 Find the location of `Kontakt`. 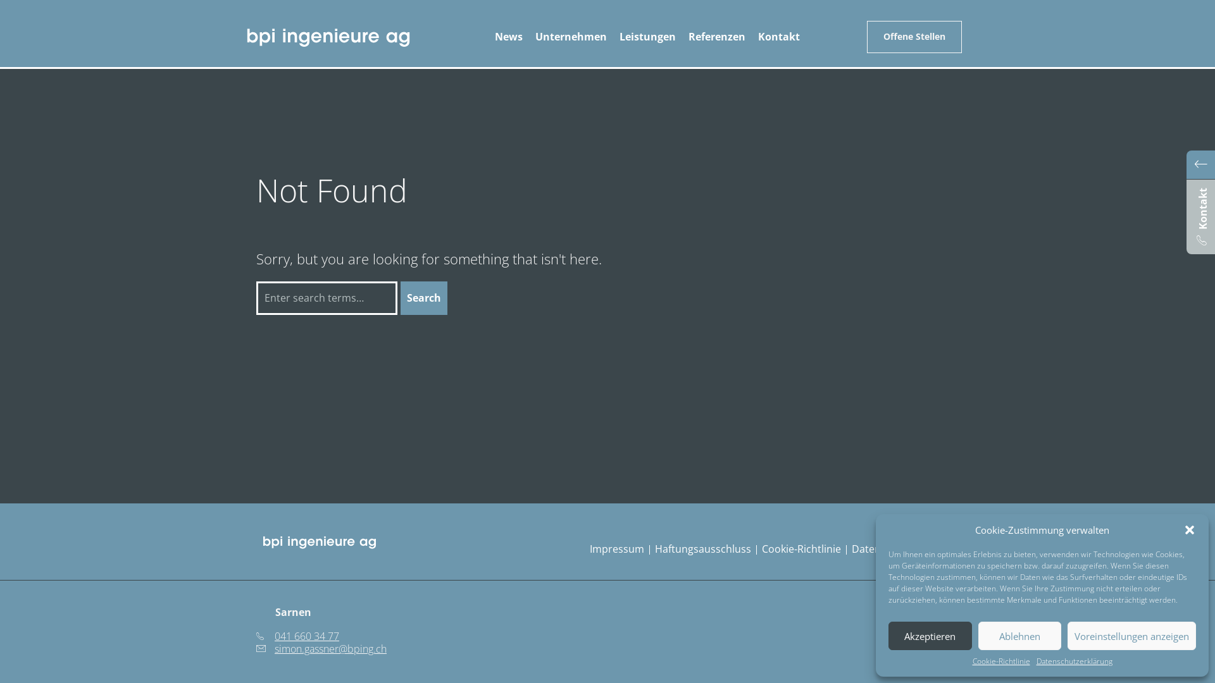

Kontakt is located at coordinates (779, 37).